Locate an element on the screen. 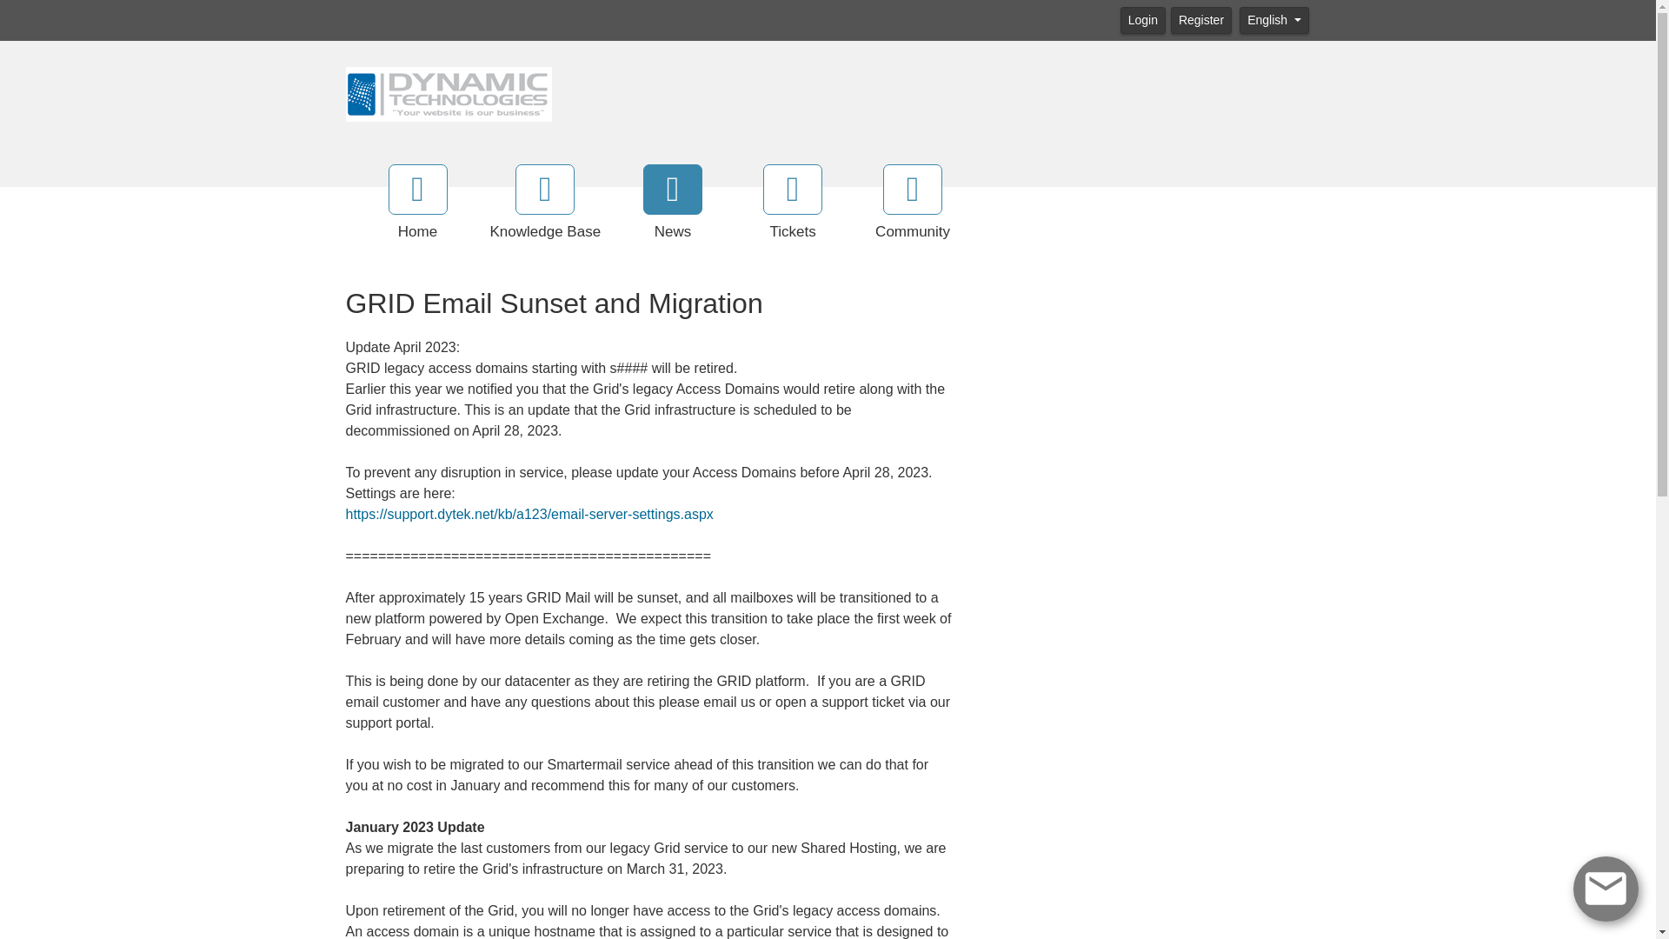 This screenshot has width=1669, height=939. English is located at coordinates (1274, 19).